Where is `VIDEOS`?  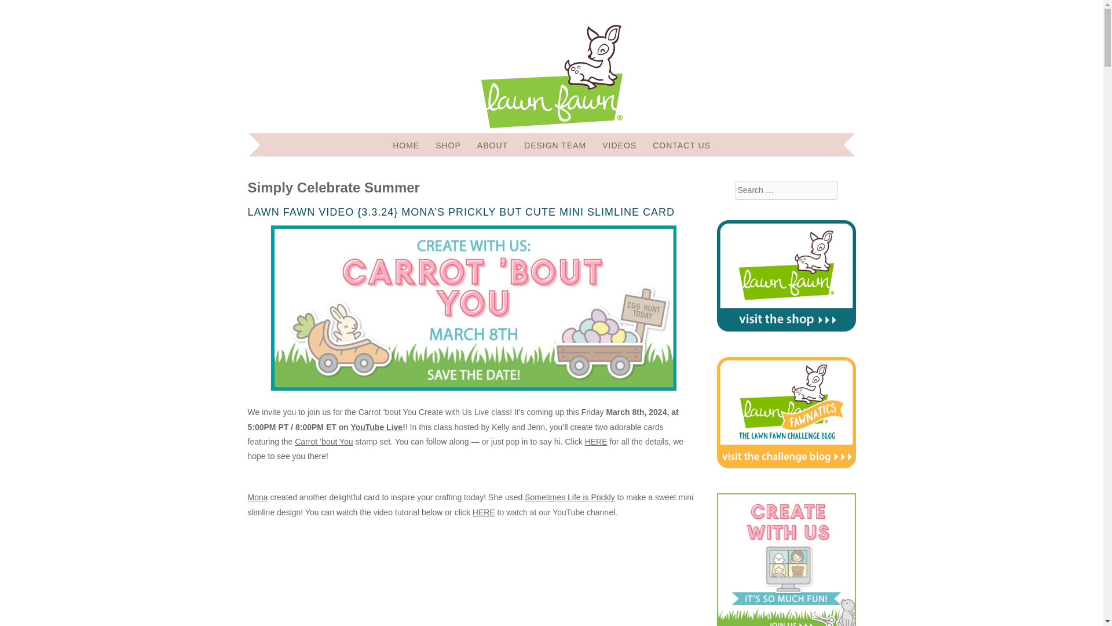
VIDEOS is located at coordinates (619, 145).